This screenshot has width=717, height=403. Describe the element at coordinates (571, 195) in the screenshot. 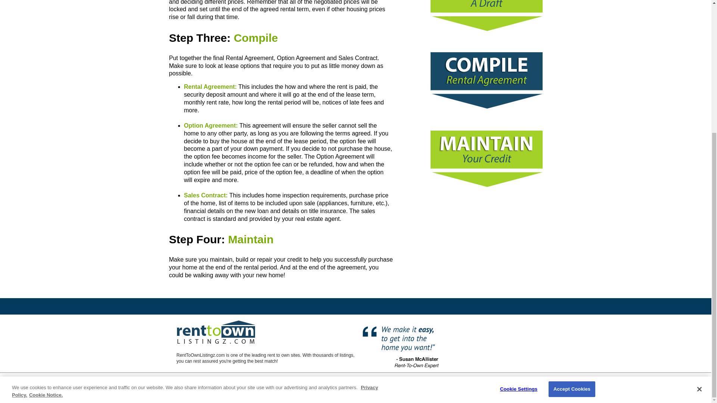

I see `Accept Cookies` at that location.